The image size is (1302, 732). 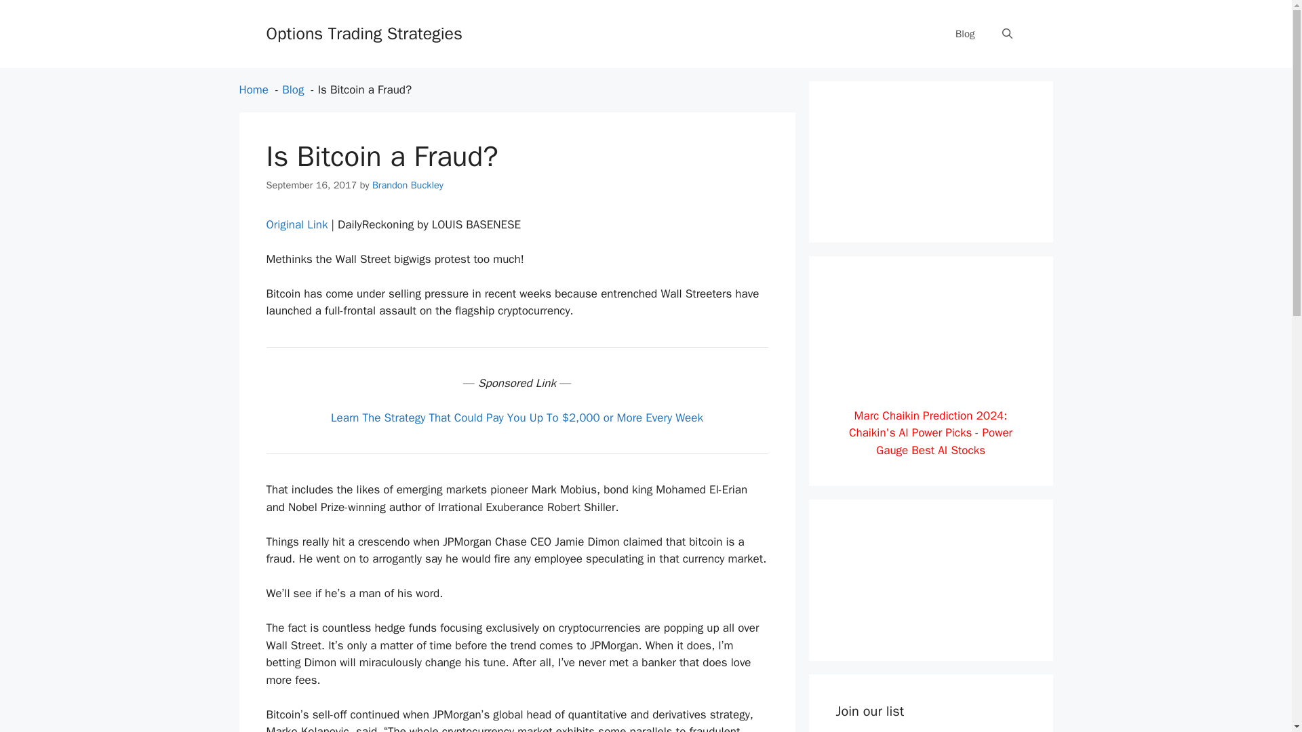 I want to click on Blog, so click(x=964, y=34).